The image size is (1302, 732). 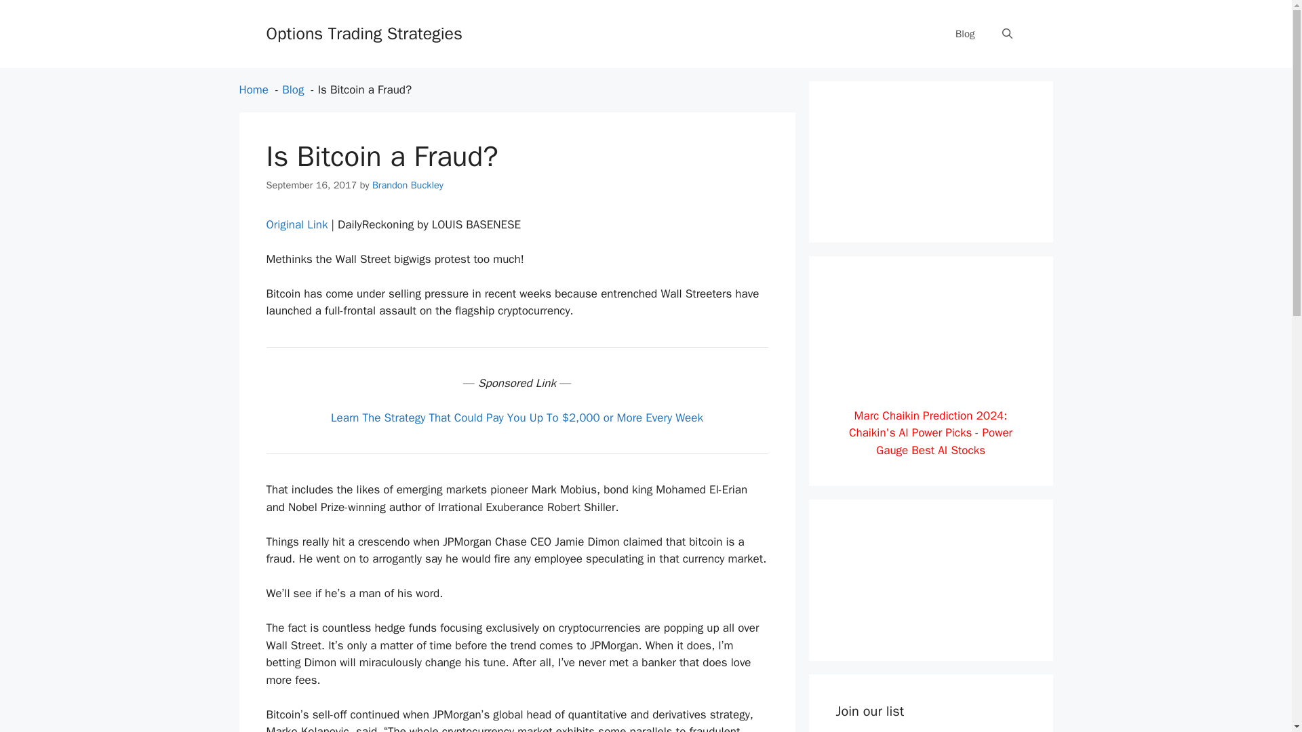 I want to click on Blog, so click(x=964, y=34).